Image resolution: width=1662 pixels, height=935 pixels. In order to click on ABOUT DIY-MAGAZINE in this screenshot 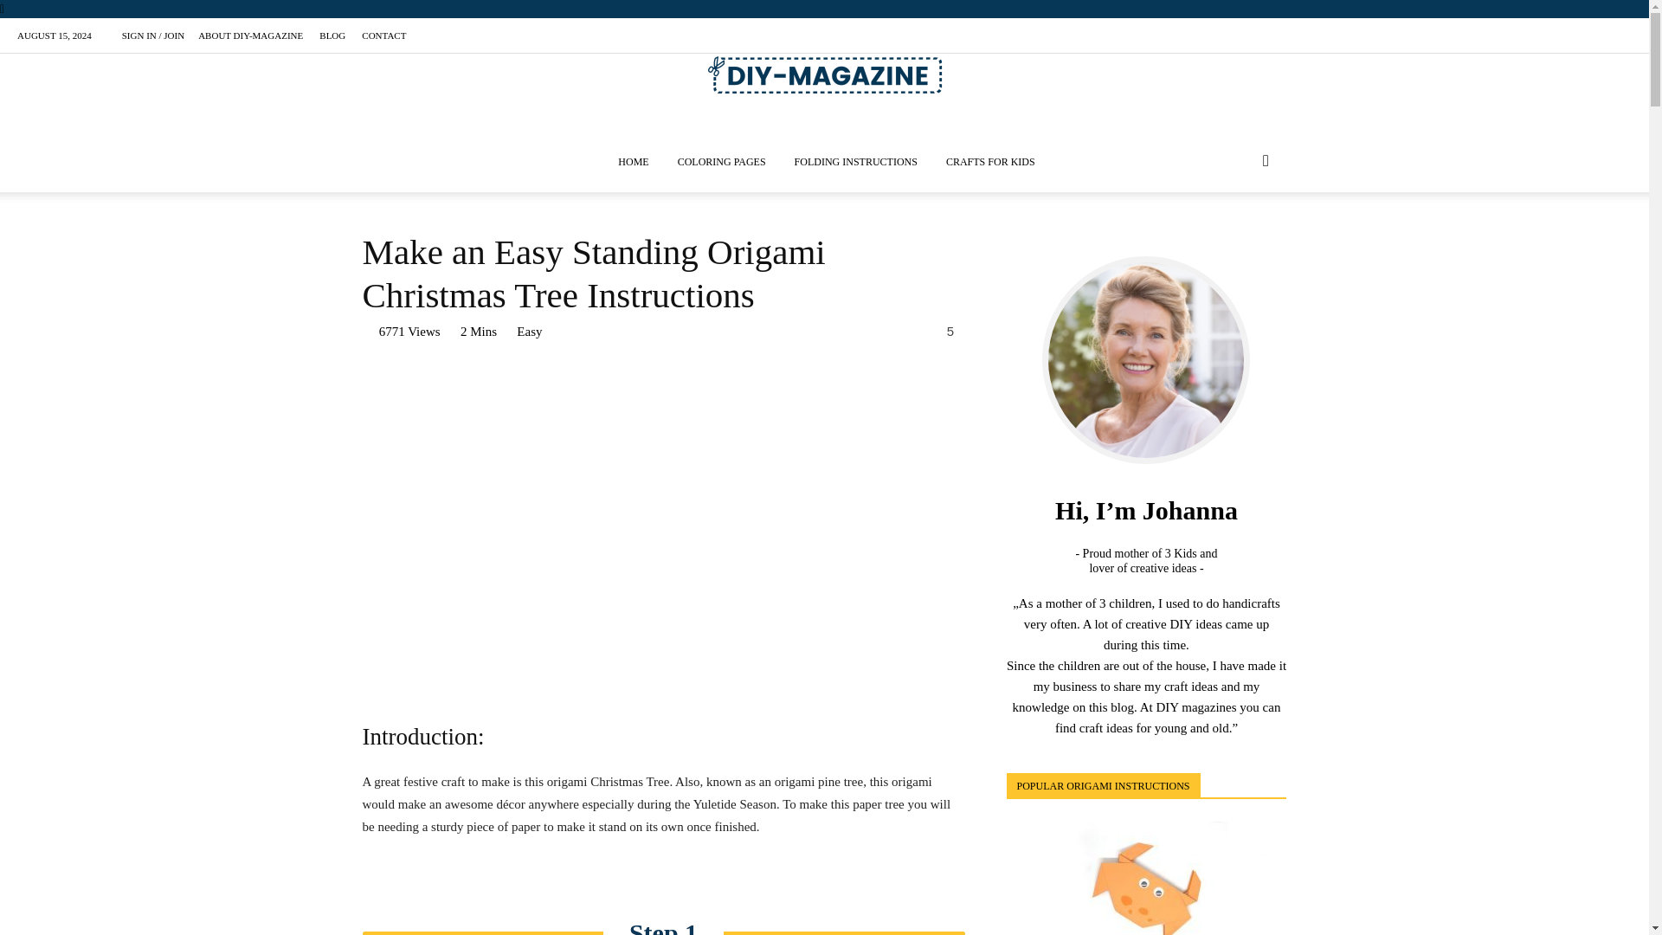, I will do `click(249, 35)`.